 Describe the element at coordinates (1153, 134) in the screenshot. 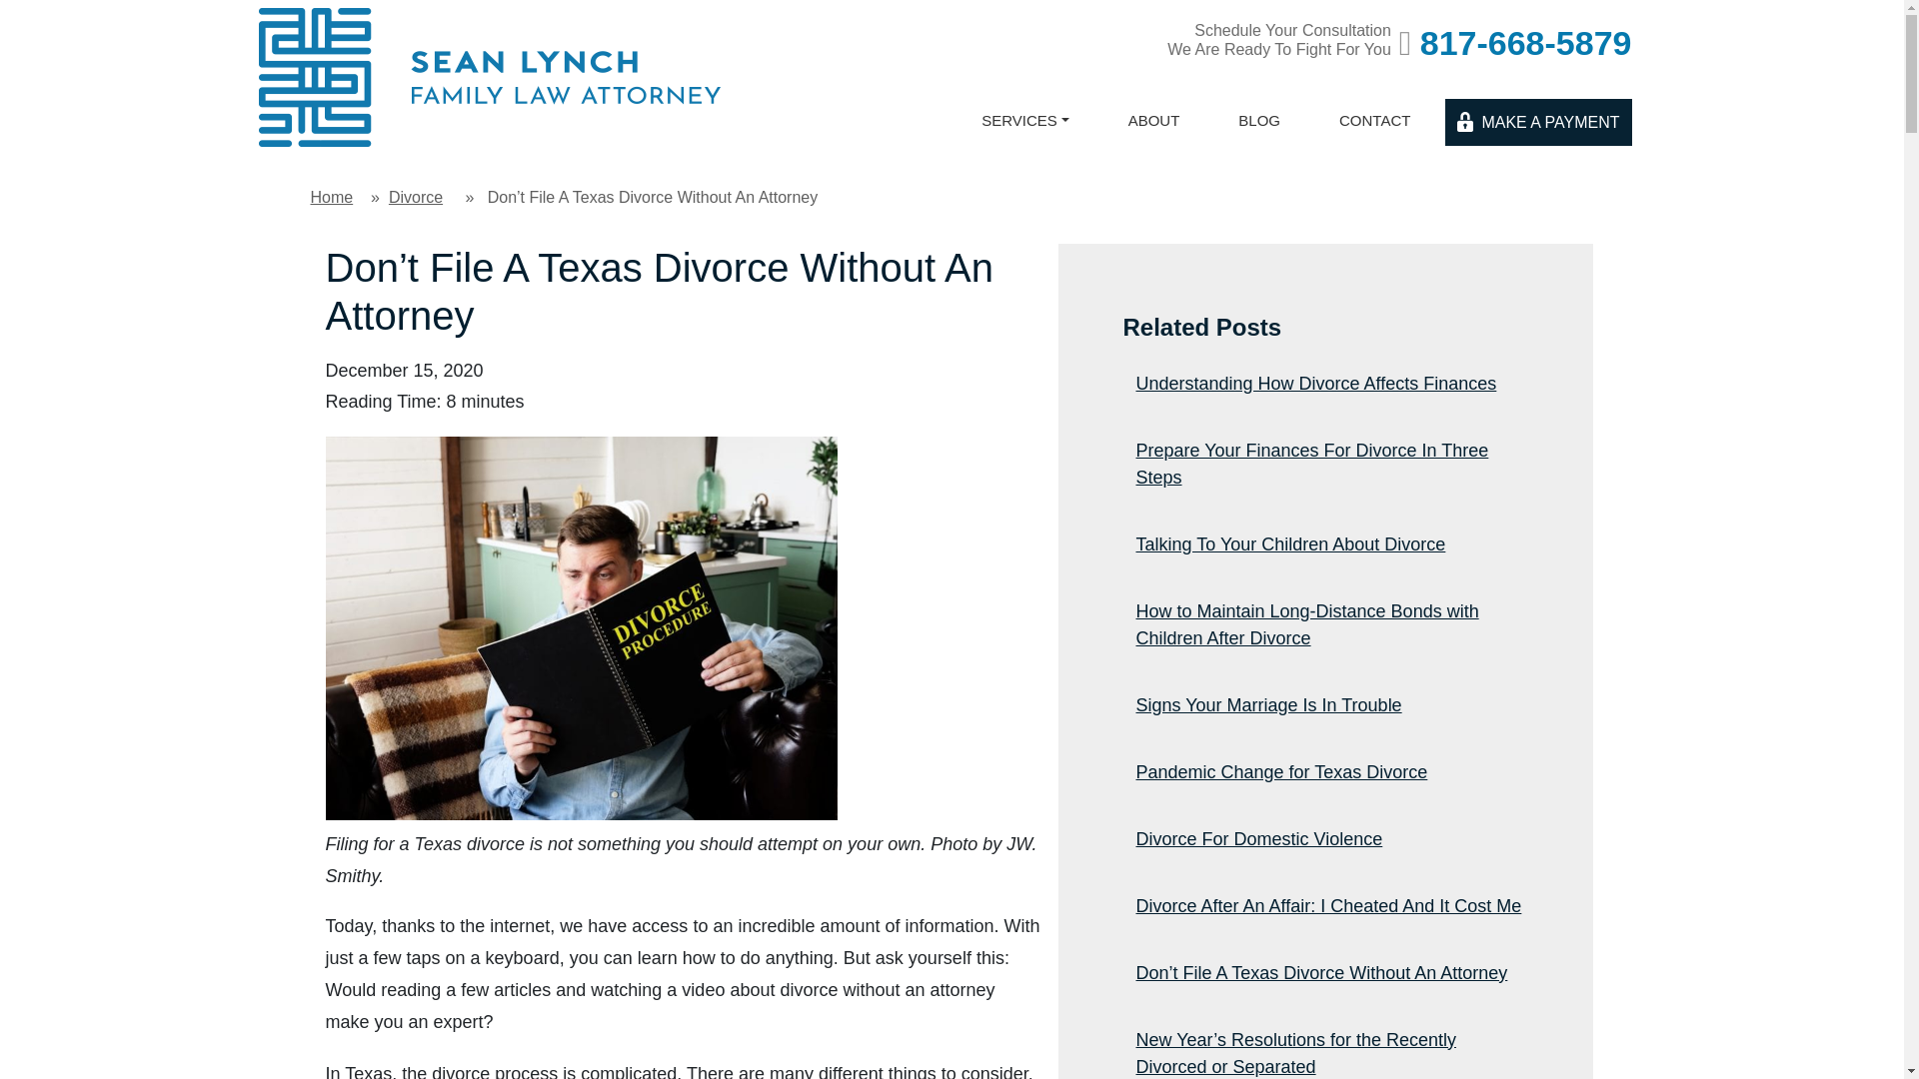

I see `ABOUT` at that location.